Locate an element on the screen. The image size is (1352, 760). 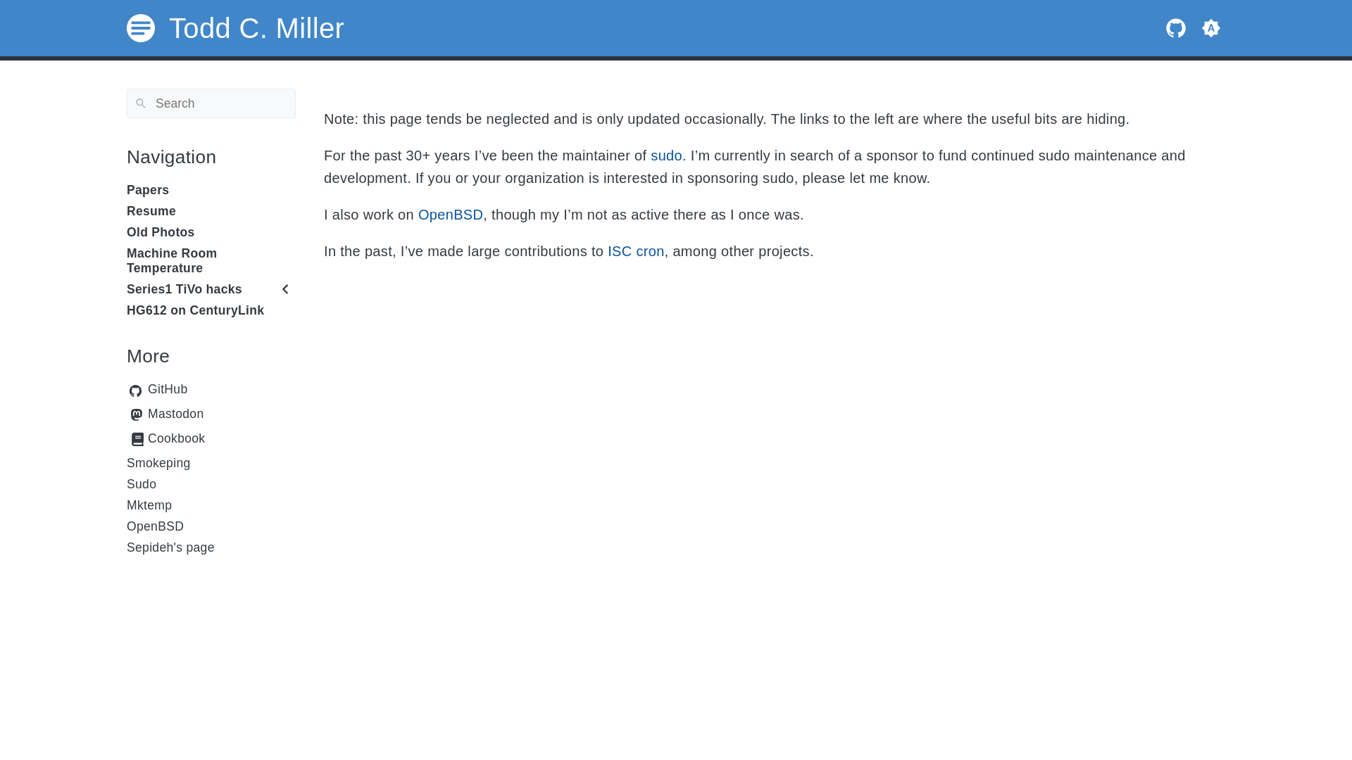
Old Photos is located at coordinates (211, 232).